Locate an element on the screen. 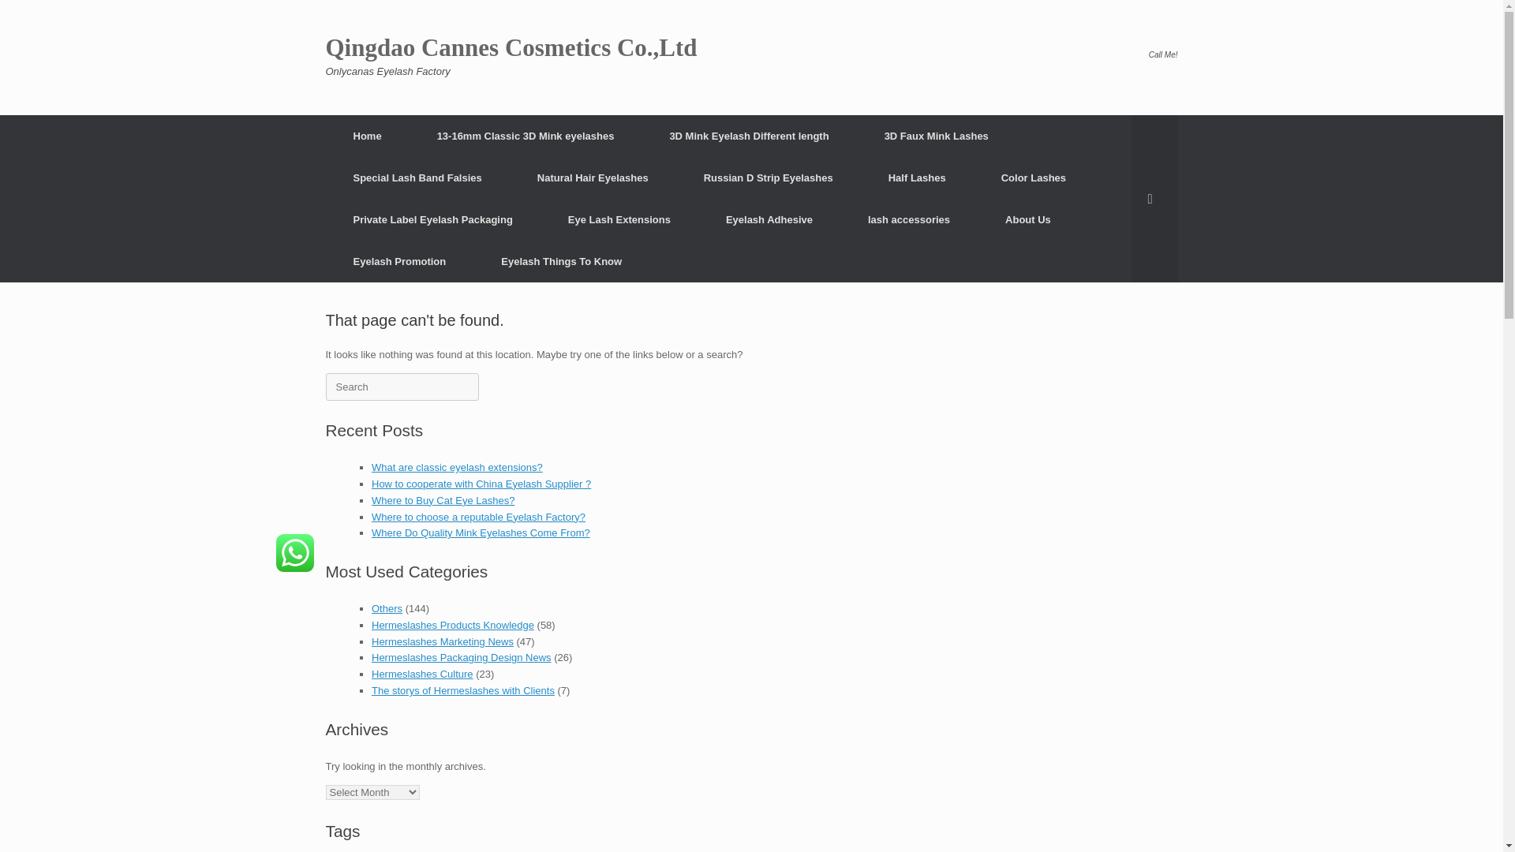 The image size is (1515, 852). Home is located at coordinates (367, 136).